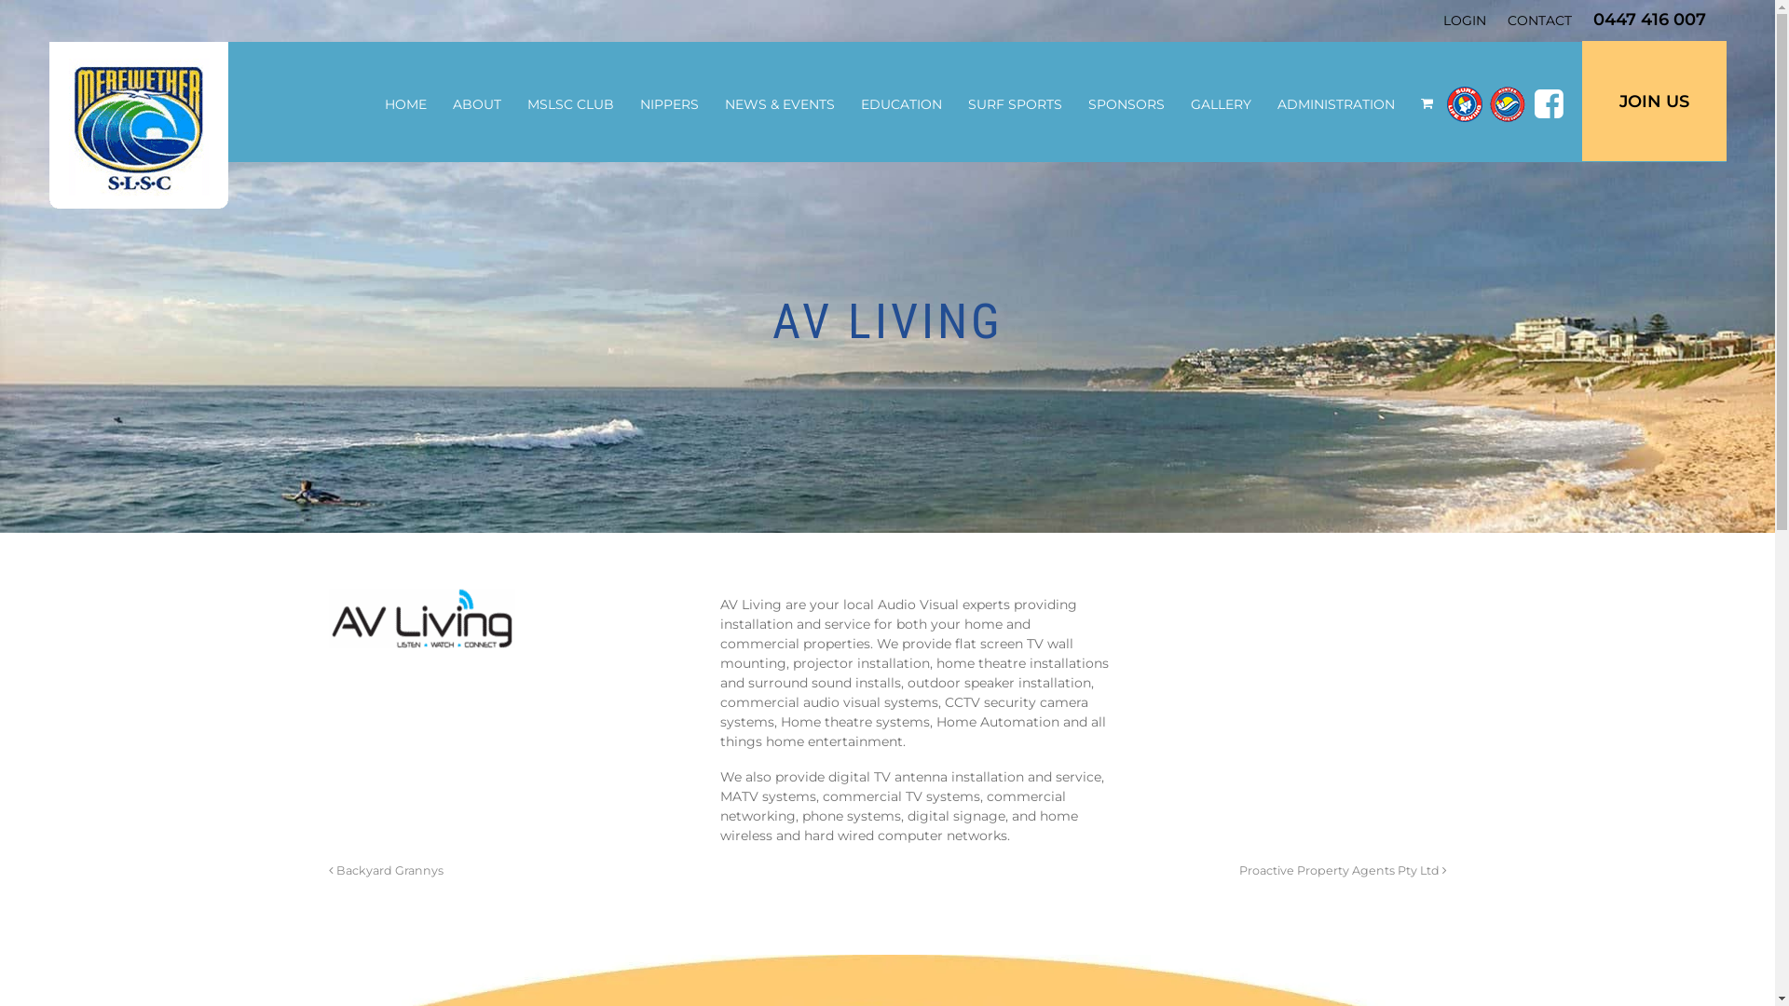 The width and height of the screenshot is (1789, 1006). What do you see at coordinates (669, 104) in the screenshot?
I see `NIPPERS` at bounding box center [669, 104].